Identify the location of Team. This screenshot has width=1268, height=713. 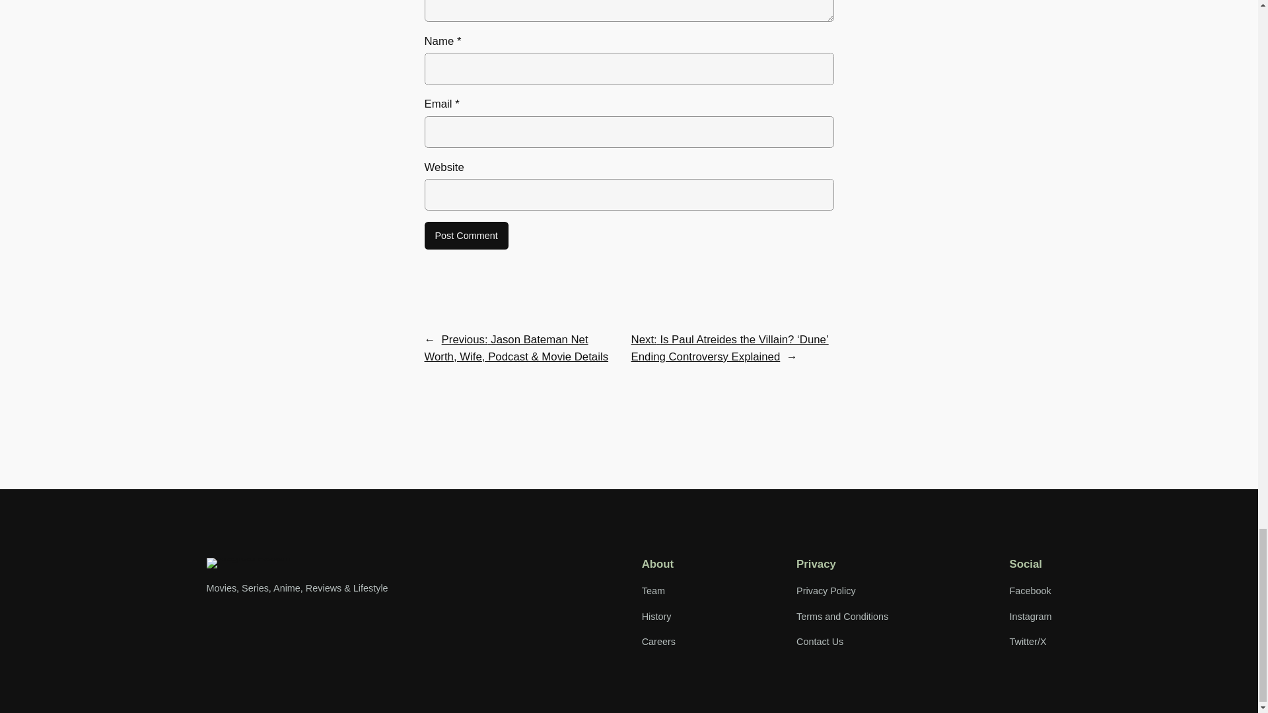
(652, 591).